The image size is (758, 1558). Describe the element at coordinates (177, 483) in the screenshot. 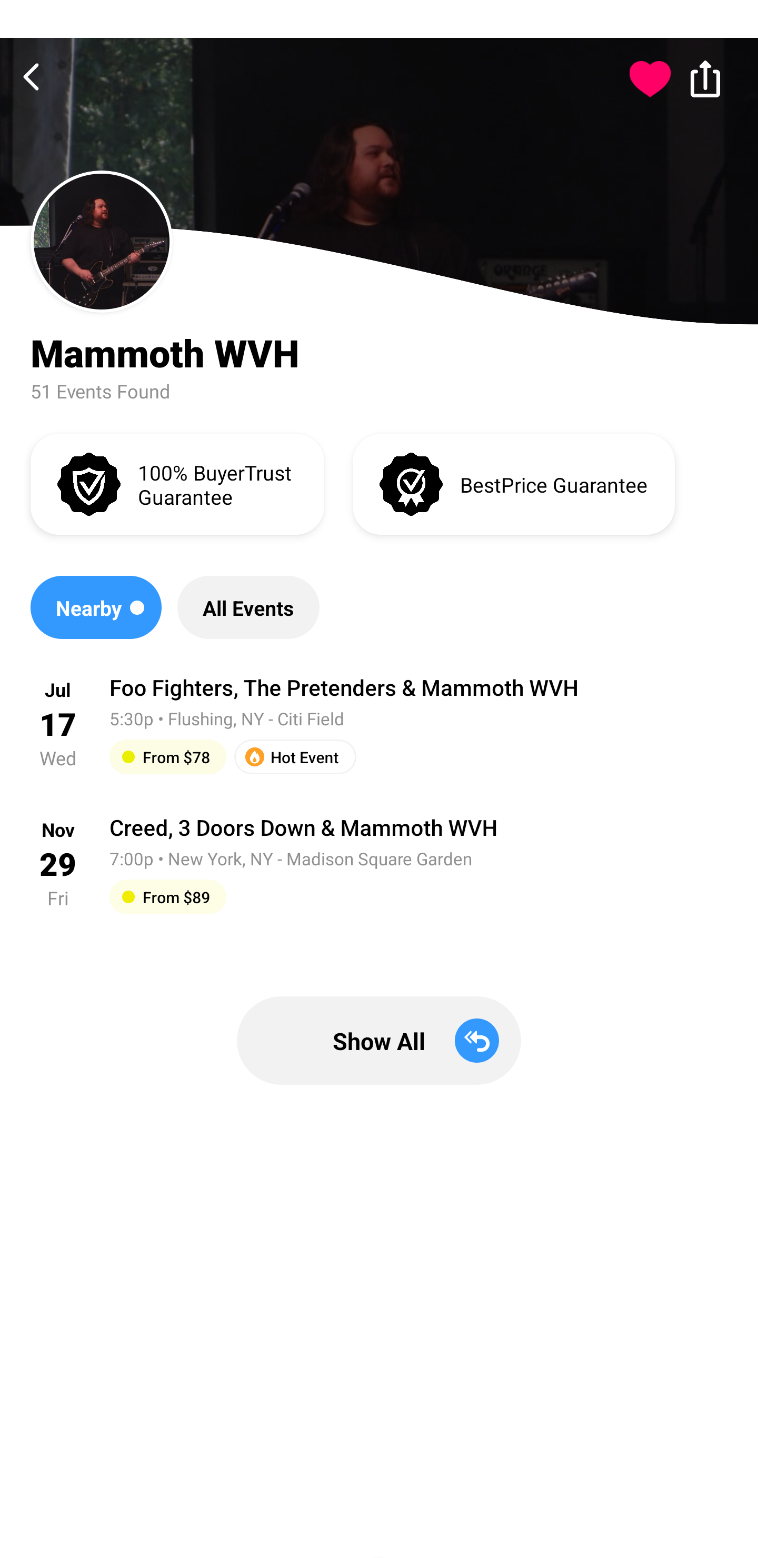

I see `100% BuyerTrust Guarantee` at that location.